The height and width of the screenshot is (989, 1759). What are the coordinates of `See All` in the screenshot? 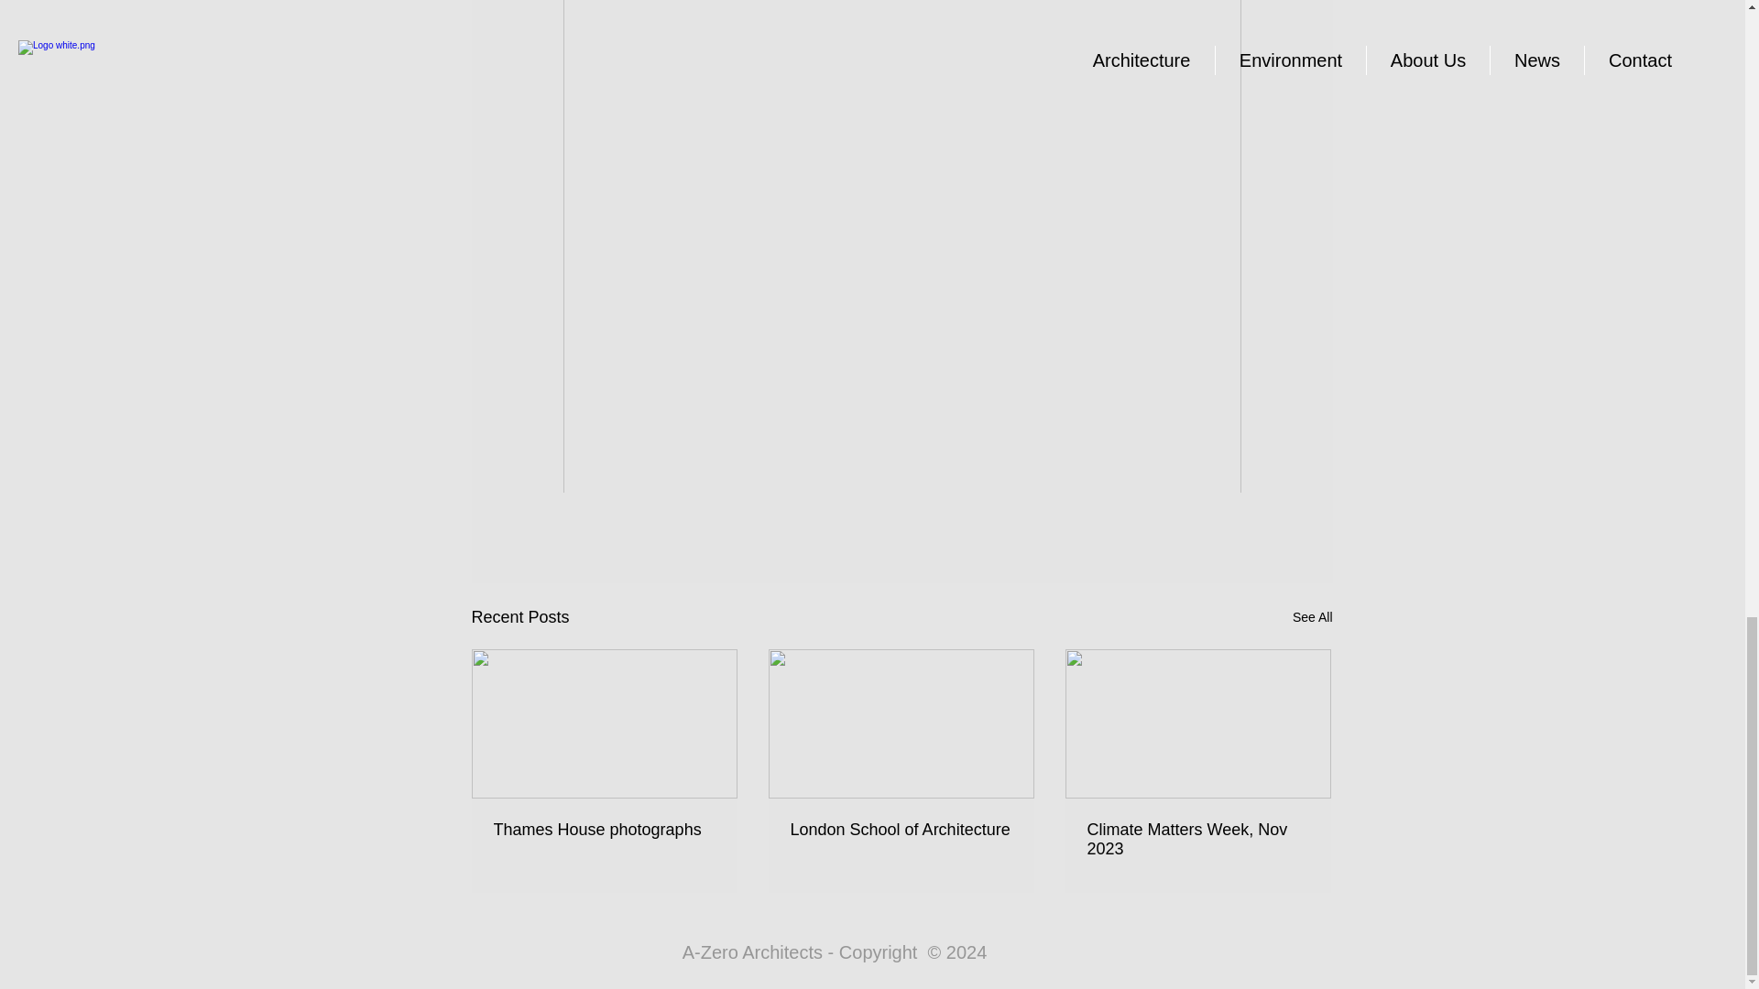 It's located at (1313, 617).